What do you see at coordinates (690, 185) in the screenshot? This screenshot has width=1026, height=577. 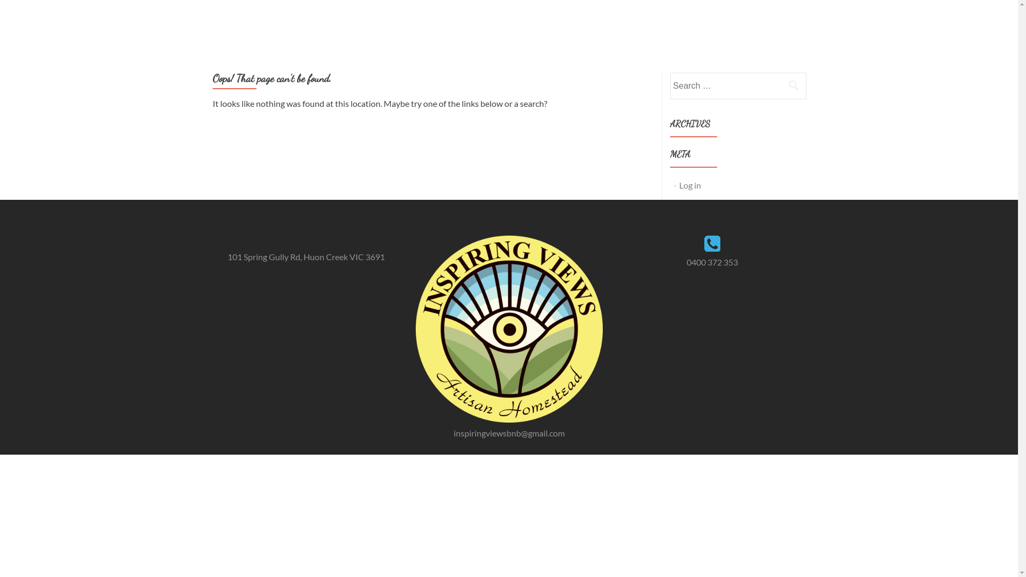 I see `Log in` at bounding box center [690, 185].